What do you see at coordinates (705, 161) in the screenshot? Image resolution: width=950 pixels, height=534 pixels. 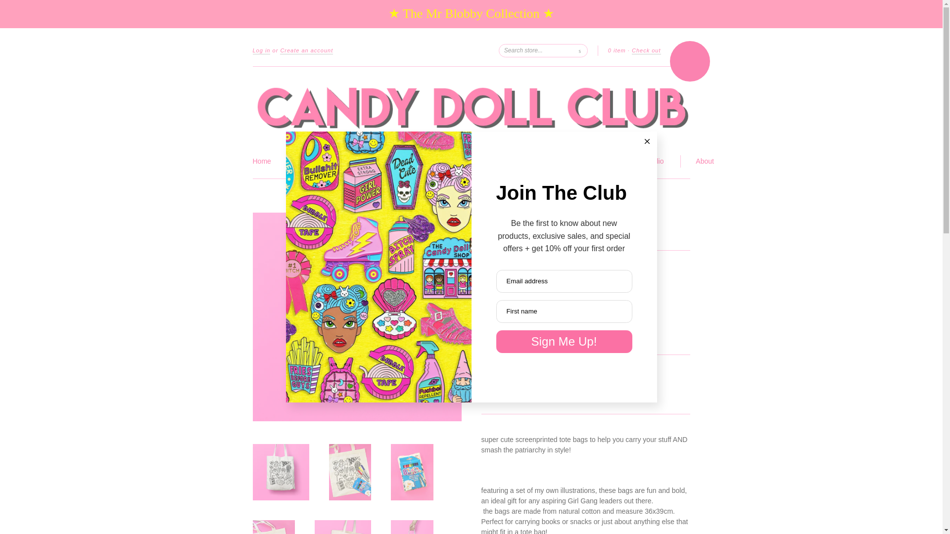 I see `About` at bounding box center [705, 161].